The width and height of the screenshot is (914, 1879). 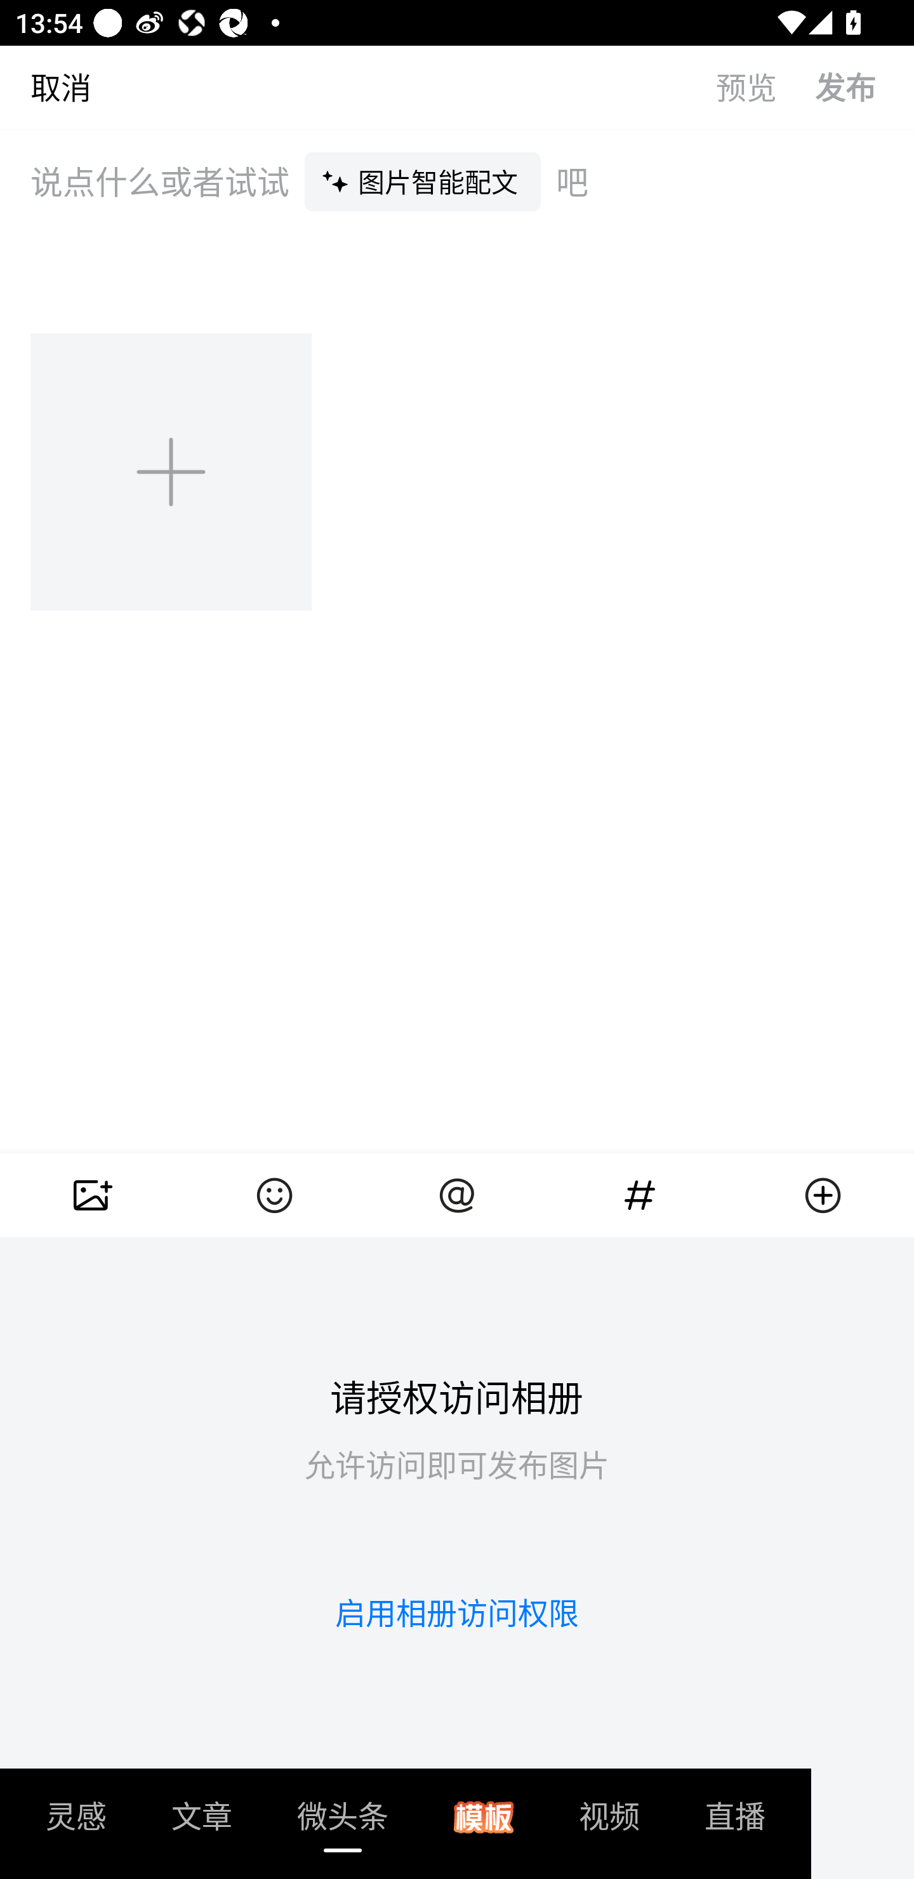 What do you see at coordinates (46, 86) in the screenshot?
I see `取消` at bounding box center [46, 86].